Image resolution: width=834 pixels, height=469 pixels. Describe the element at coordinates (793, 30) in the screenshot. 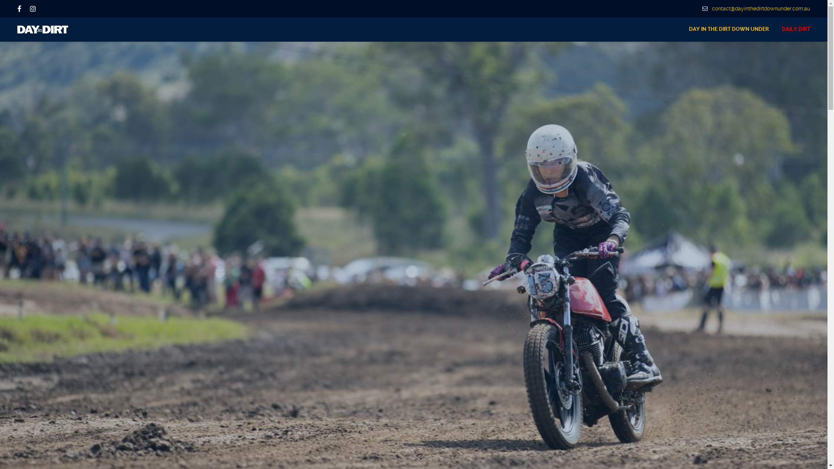

I see `DAILY DIRT` at that location.